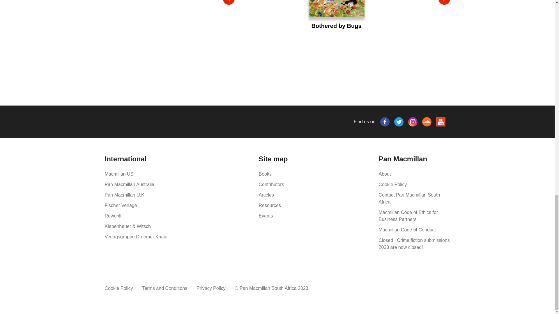 The height and width of the screenshot is (314, 559). Describe the element at coordinates (385, 122) in the screenshot. I see `Facebook` at that location.